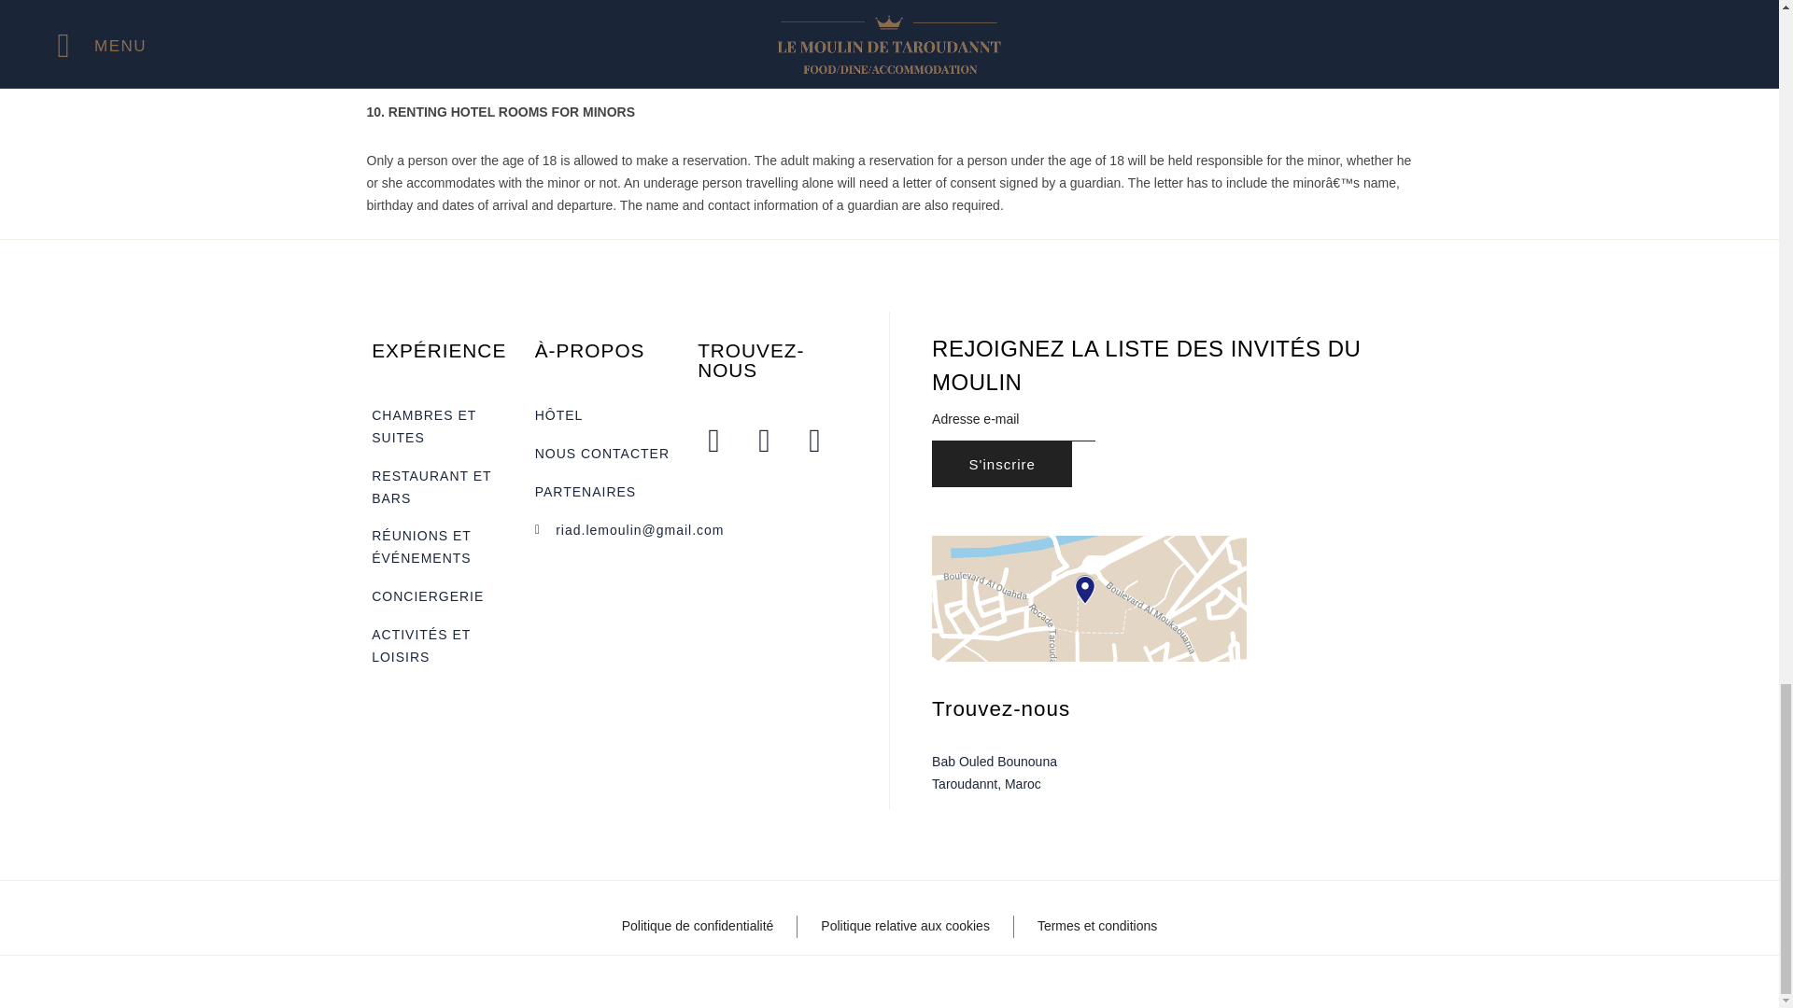  What do you see at coordinates (443, 487) in the screenshot?
I see `RESTAURANT ET BARS` at bounding box center [443, 487].